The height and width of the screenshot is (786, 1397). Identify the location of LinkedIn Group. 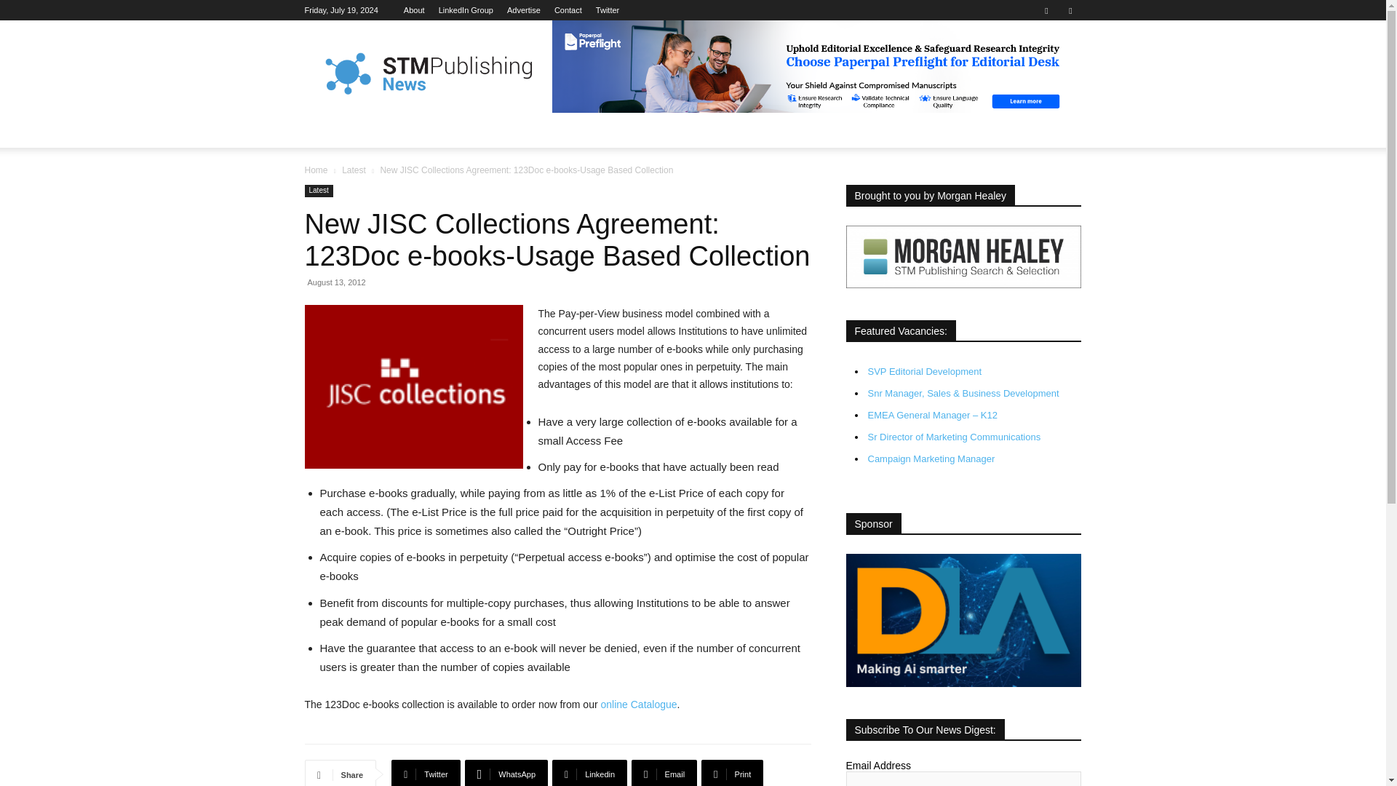
(466, 10).